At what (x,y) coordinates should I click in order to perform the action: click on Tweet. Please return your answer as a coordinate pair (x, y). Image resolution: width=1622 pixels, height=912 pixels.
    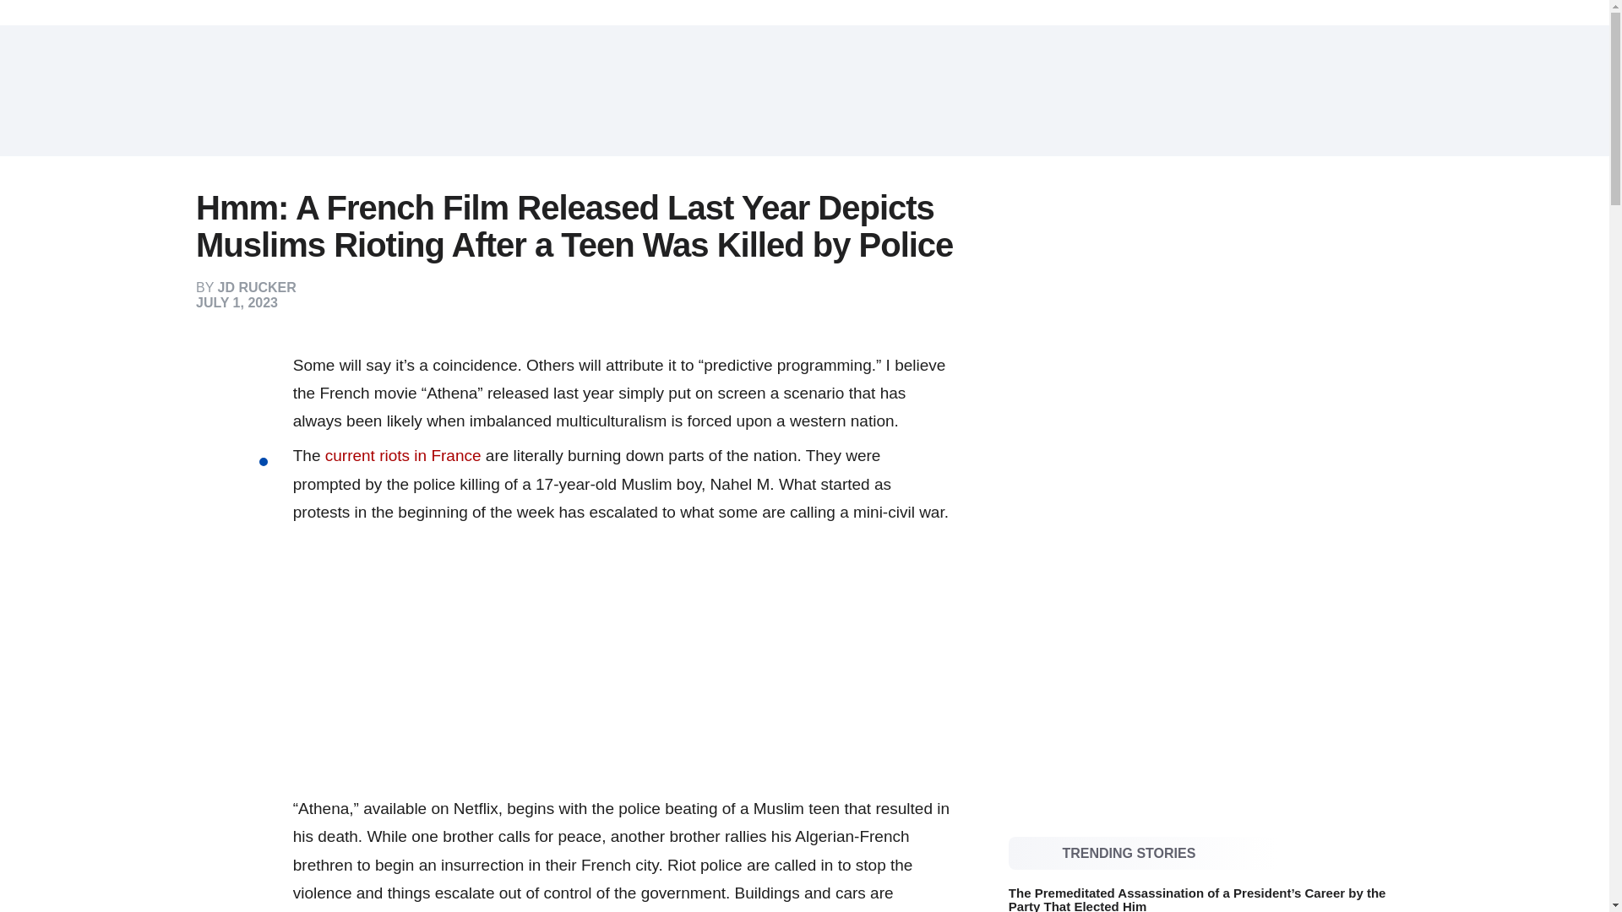
    Looking at the image, I should click on (253, 402).